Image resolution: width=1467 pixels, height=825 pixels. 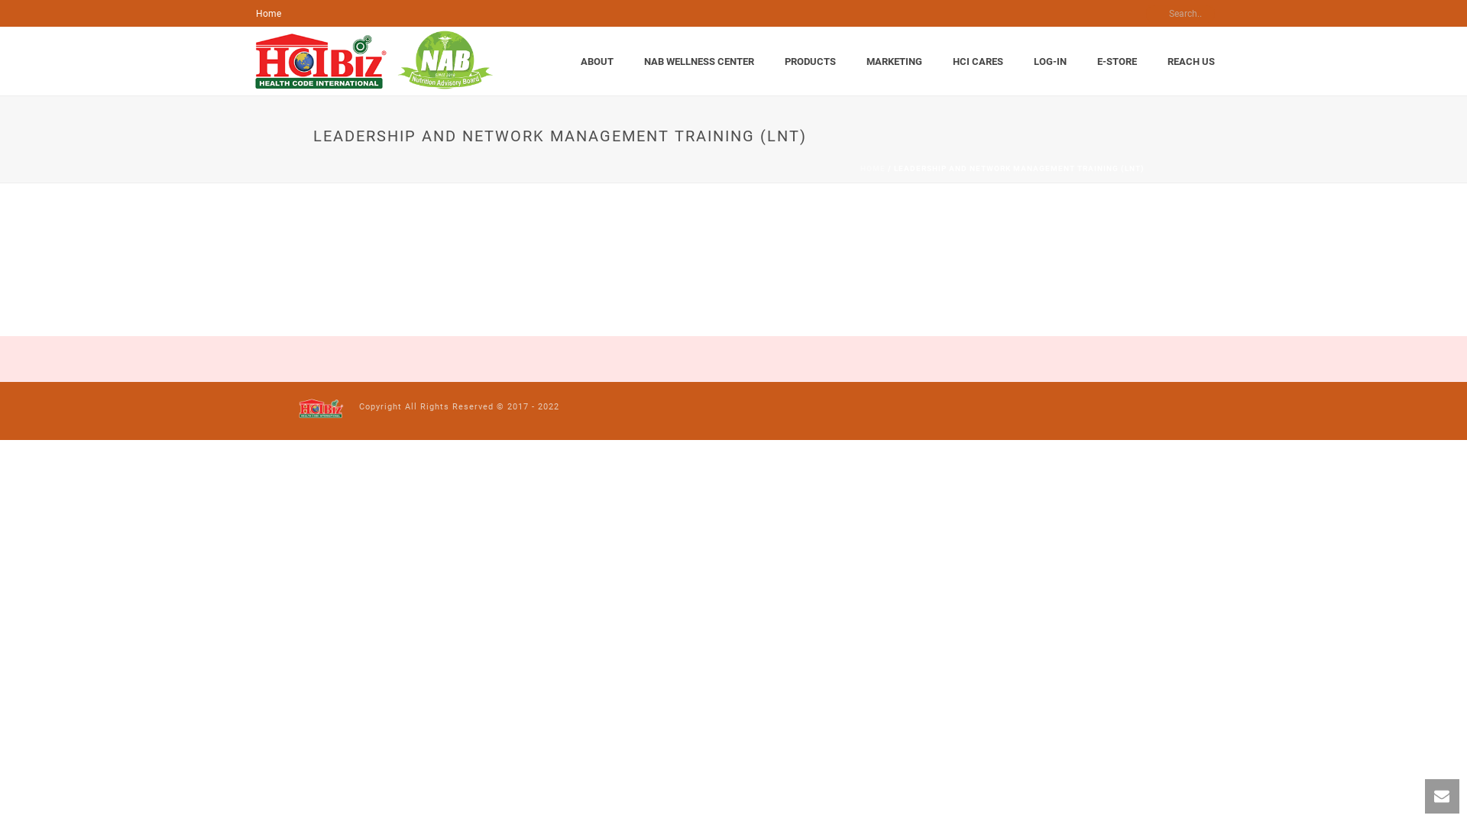 What do you see at coordinates (1050, 62) in the screenshot?
I see `LOG-IN` at bounding box center [1050, 62].